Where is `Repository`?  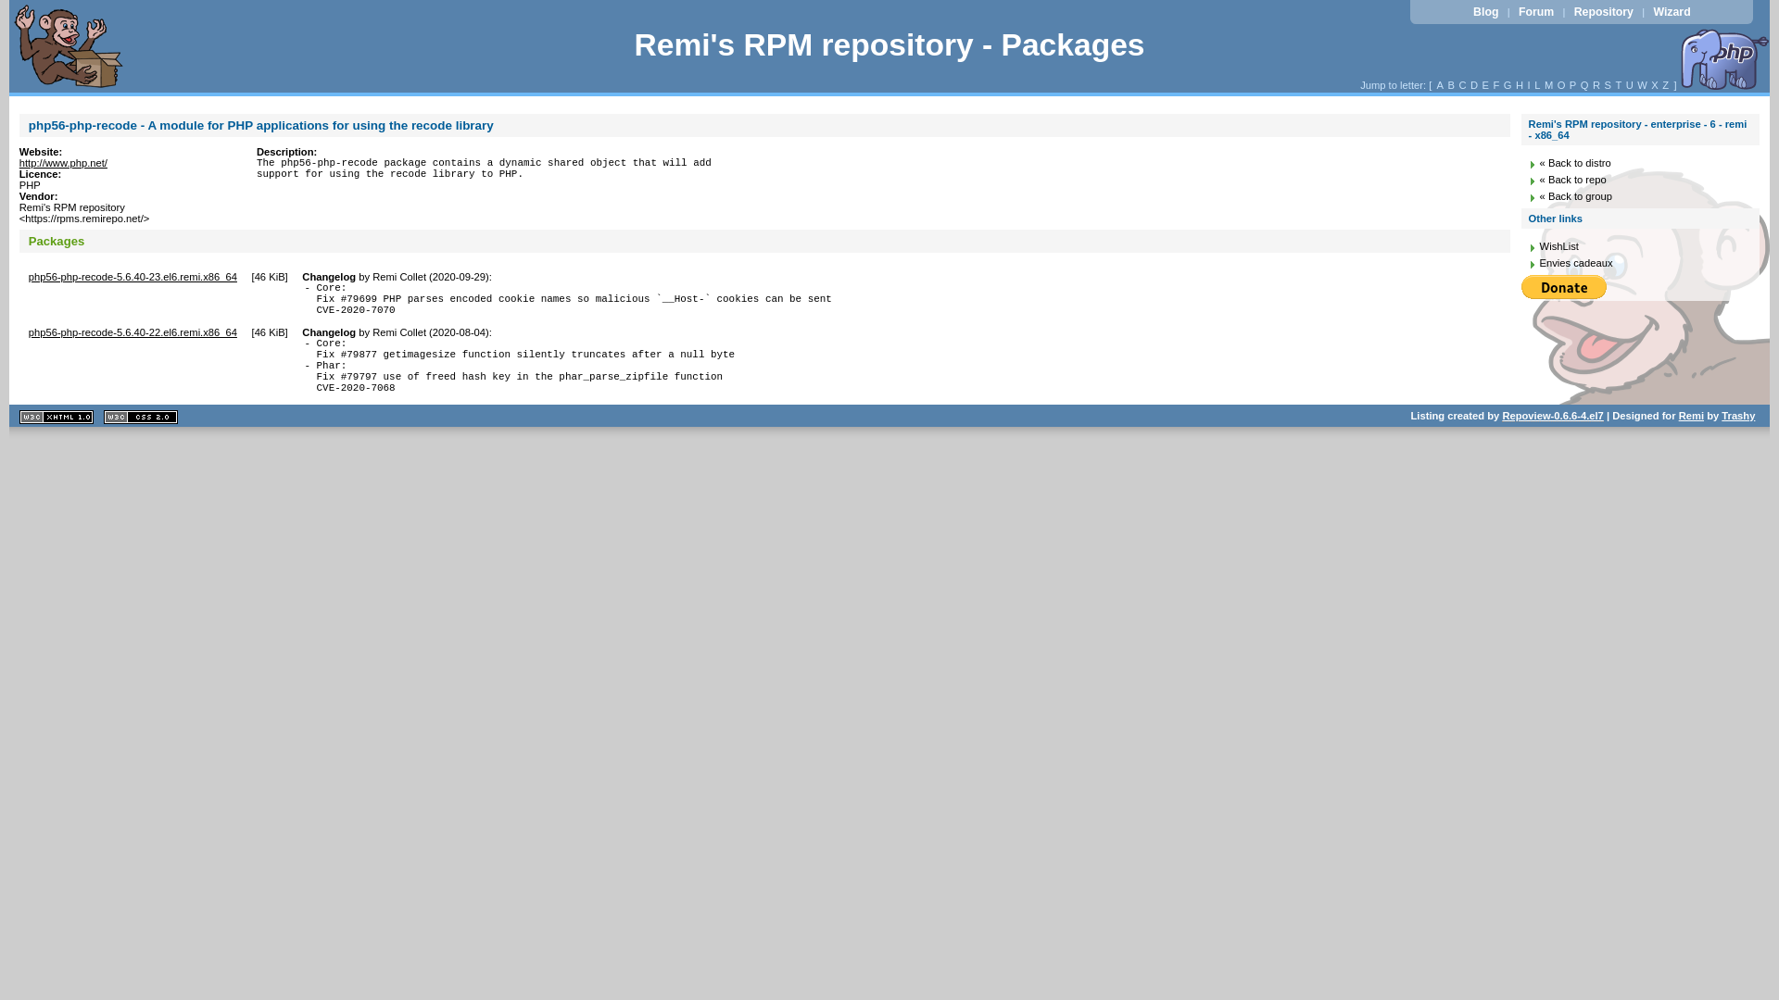 Repository is located at coordinates (1603, 12).